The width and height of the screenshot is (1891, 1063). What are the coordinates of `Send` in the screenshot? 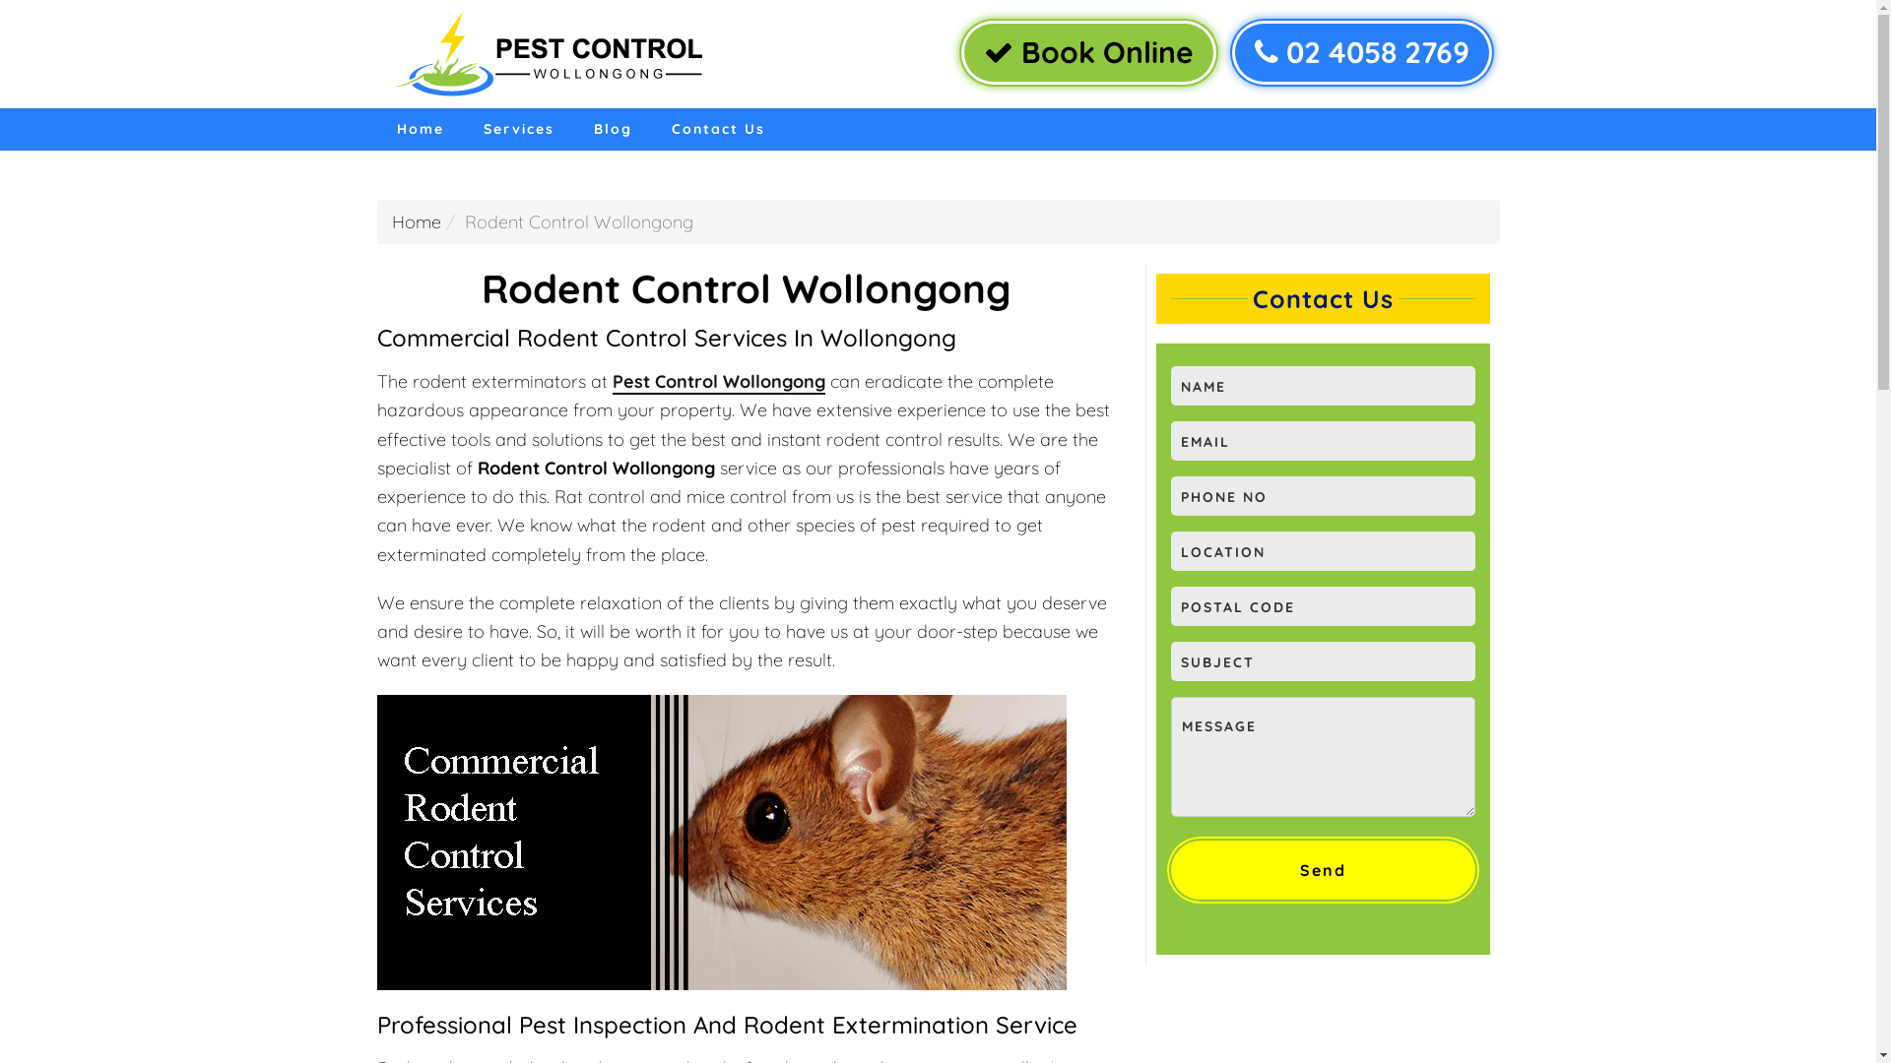 It's located at (1322, 870).